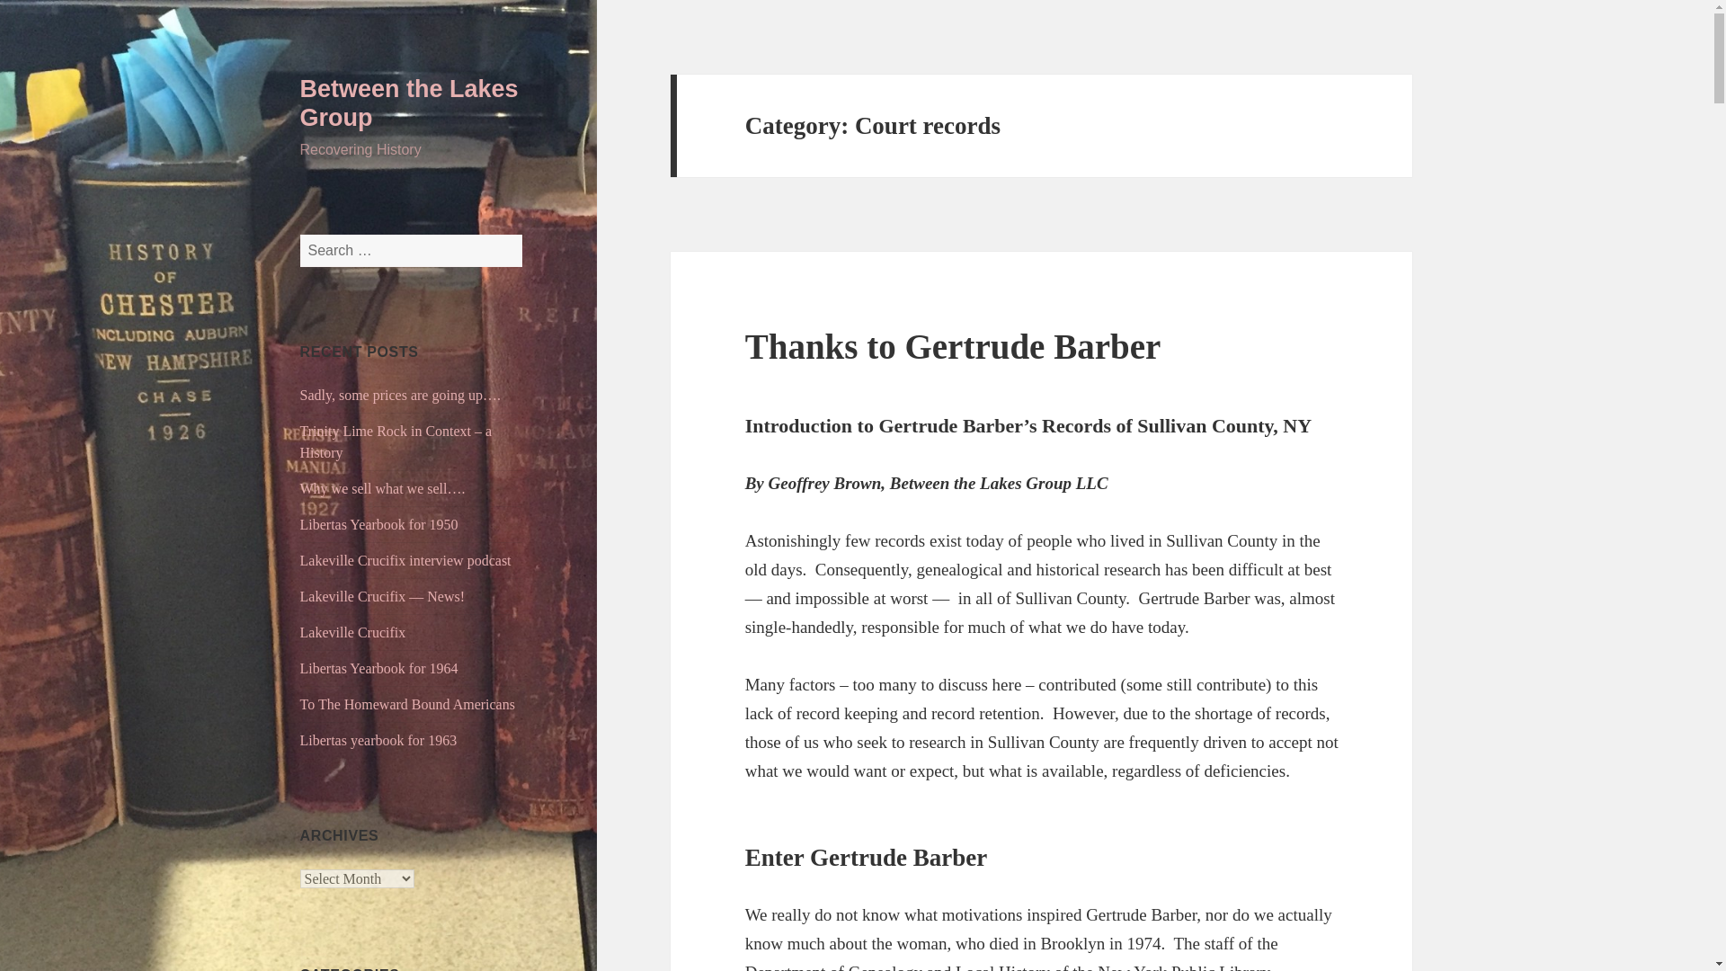 This screenshot has height=971, width=1726. I want to click on Lakeville Crucifix, so click(352, 632).